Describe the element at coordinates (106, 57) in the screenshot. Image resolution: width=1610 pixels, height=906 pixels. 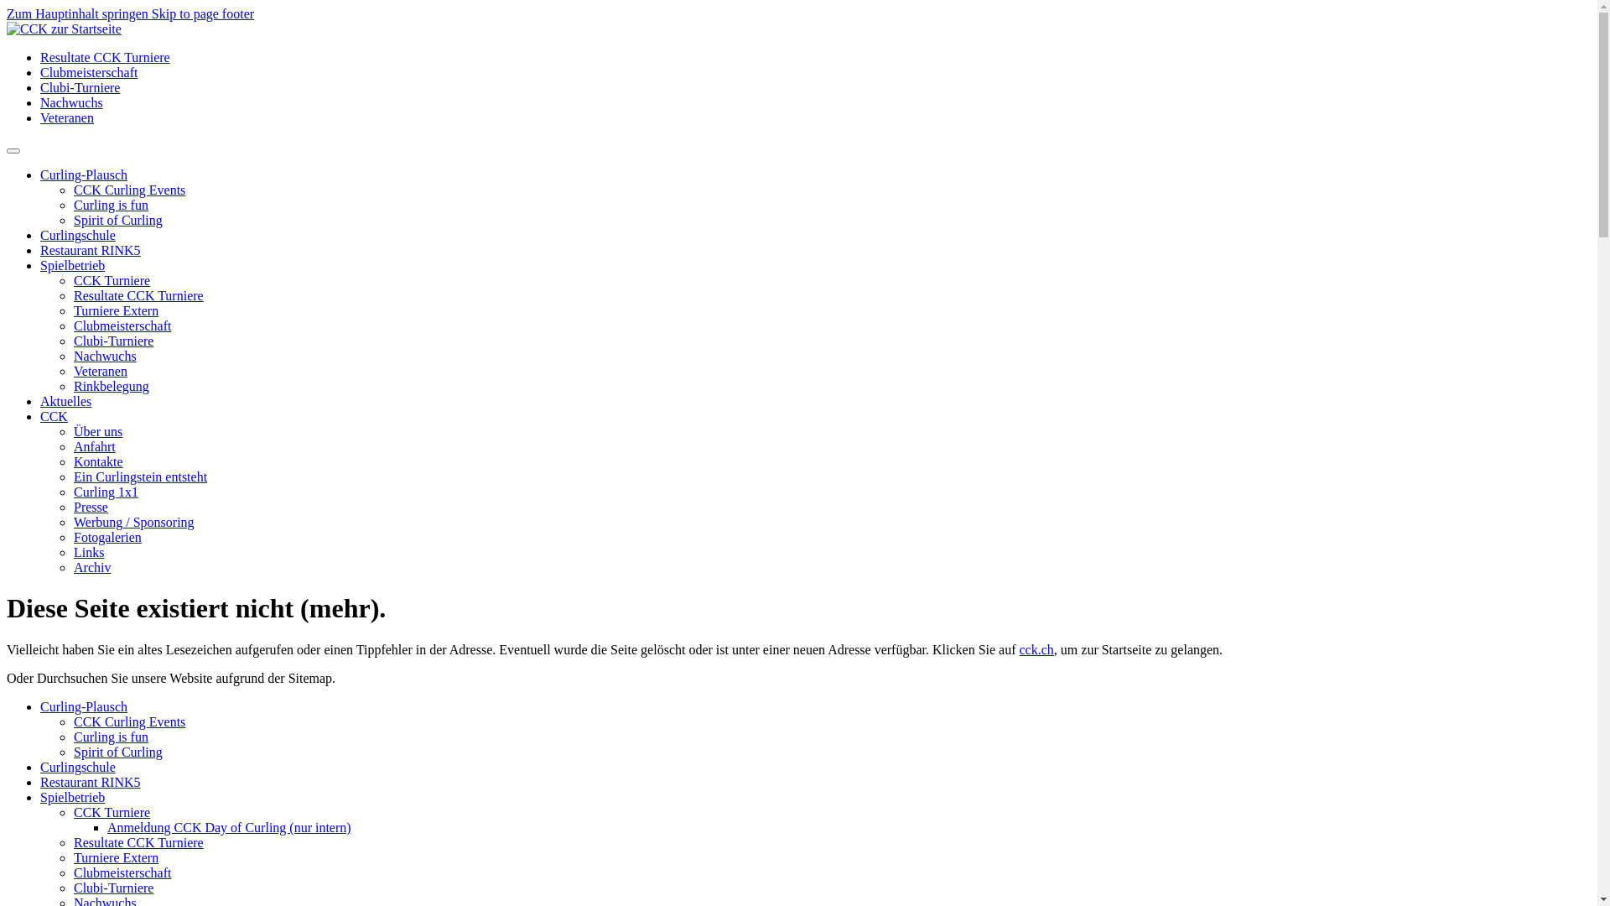
I see `Resultate CCK Turniere` at that location.